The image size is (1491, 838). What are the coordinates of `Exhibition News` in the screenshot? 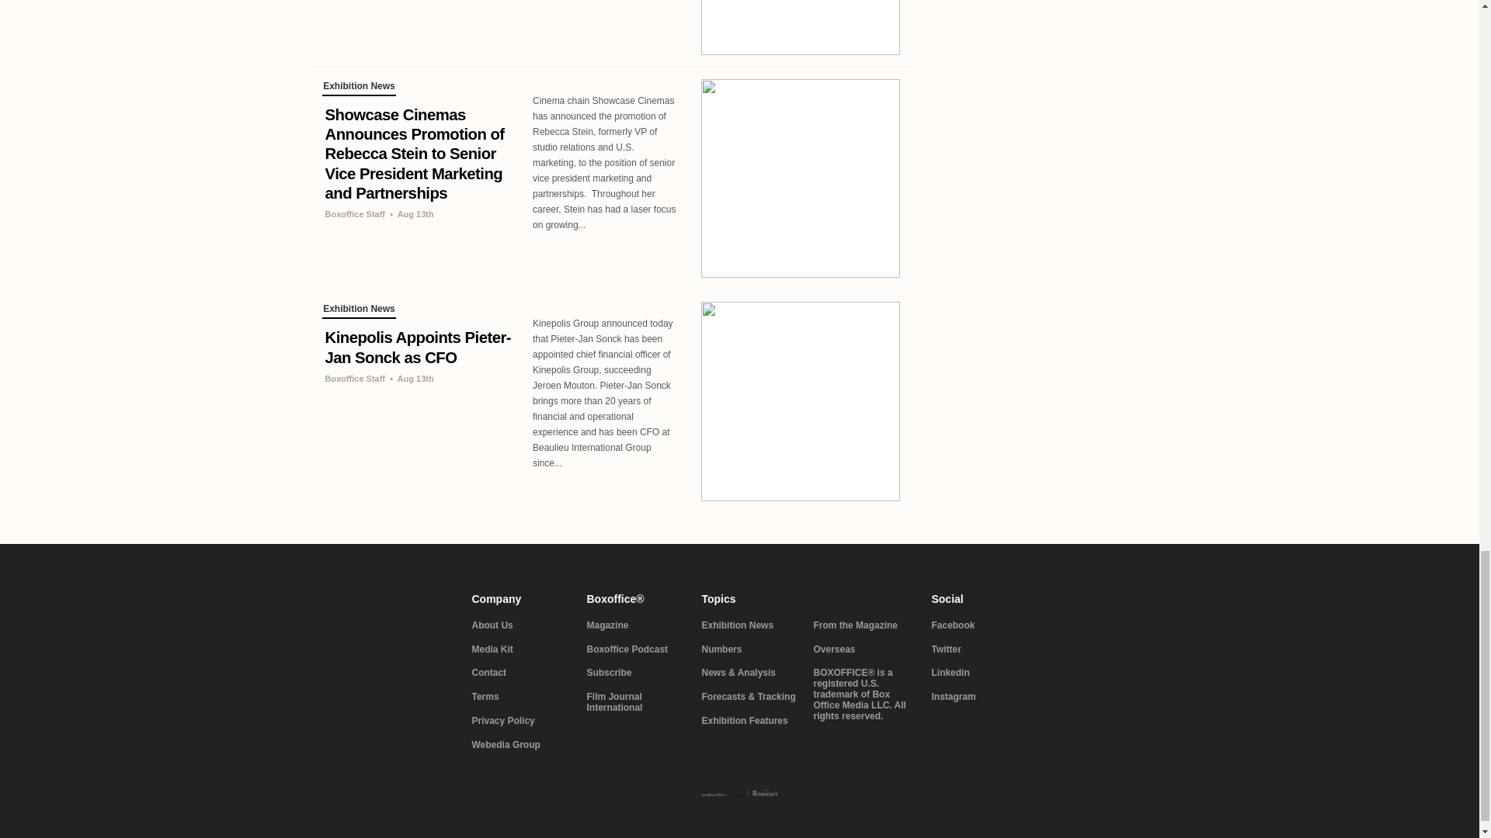 It's located at (358, 88).